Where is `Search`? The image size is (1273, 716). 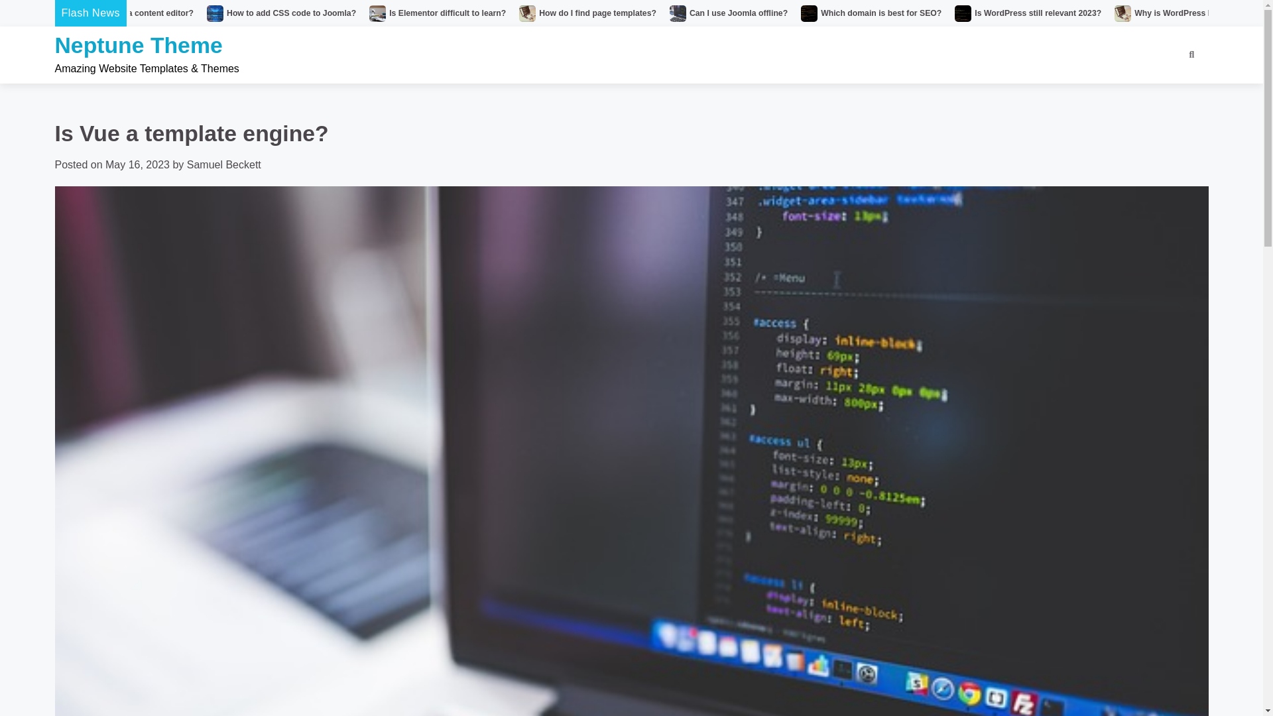
Search is located at coordinates (1191, 55).